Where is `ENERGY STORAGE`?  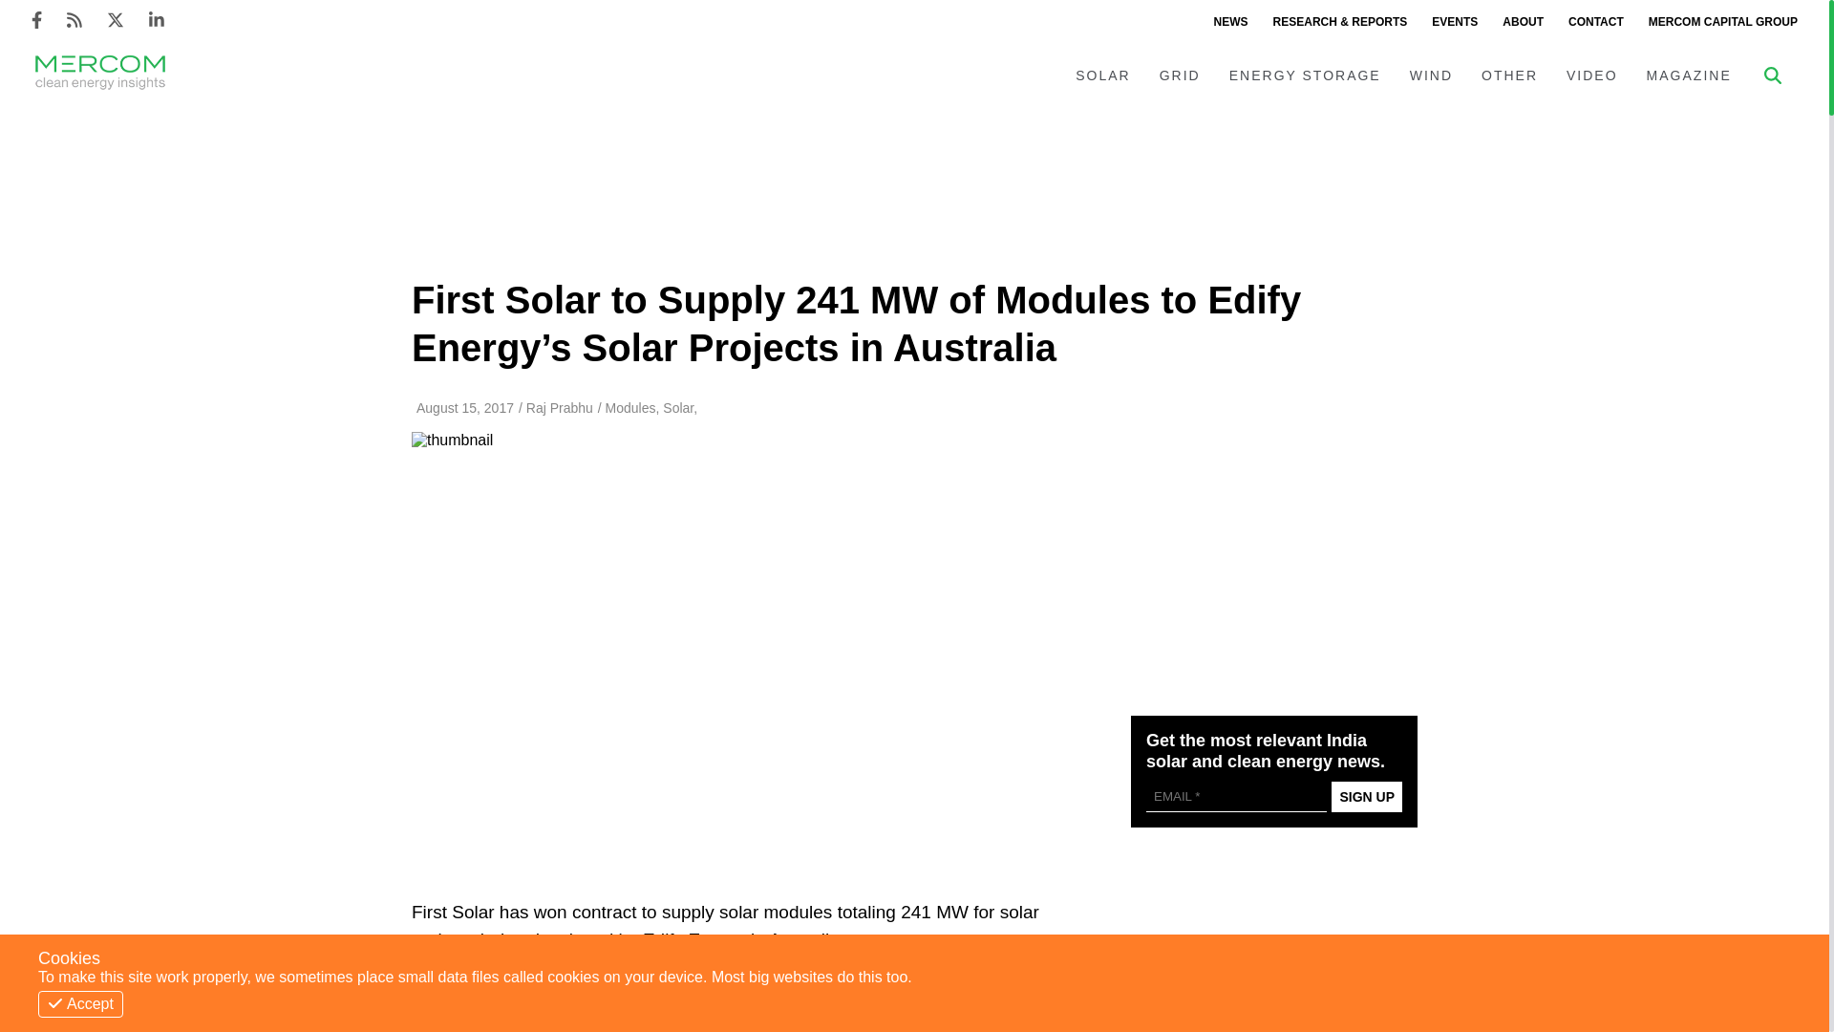 ENERGY STORAGE is located at coordinates (1305, 75).